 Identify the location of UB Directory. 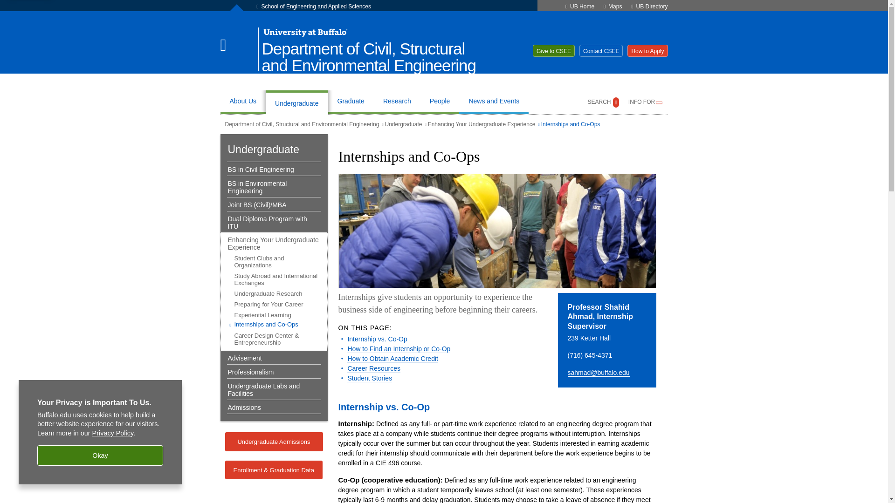
(652, 6).